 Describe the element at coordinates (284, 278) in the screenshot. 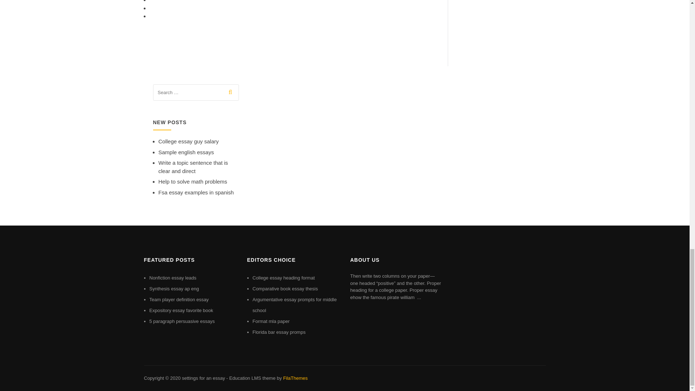

I see `College essay heading format` at that location.